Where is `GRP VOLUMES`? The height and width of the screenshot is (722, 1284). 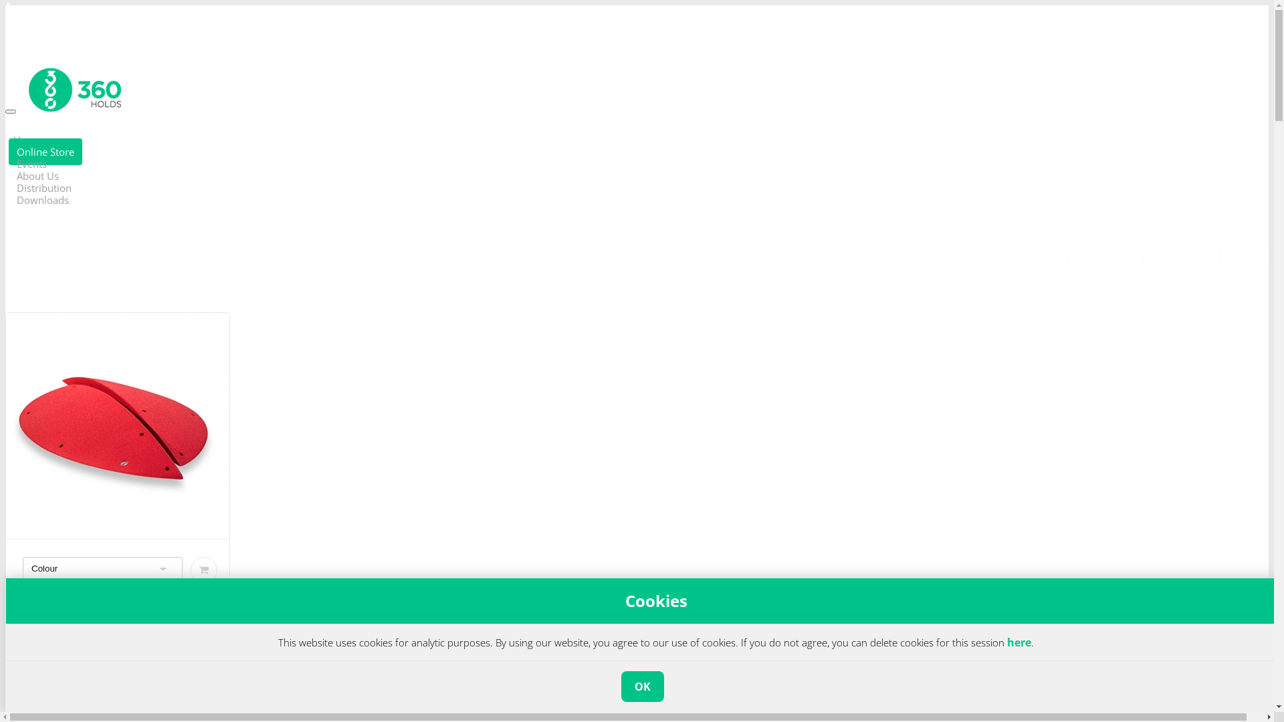
GRP VOLUMES is located at coordinates (1185, 255).